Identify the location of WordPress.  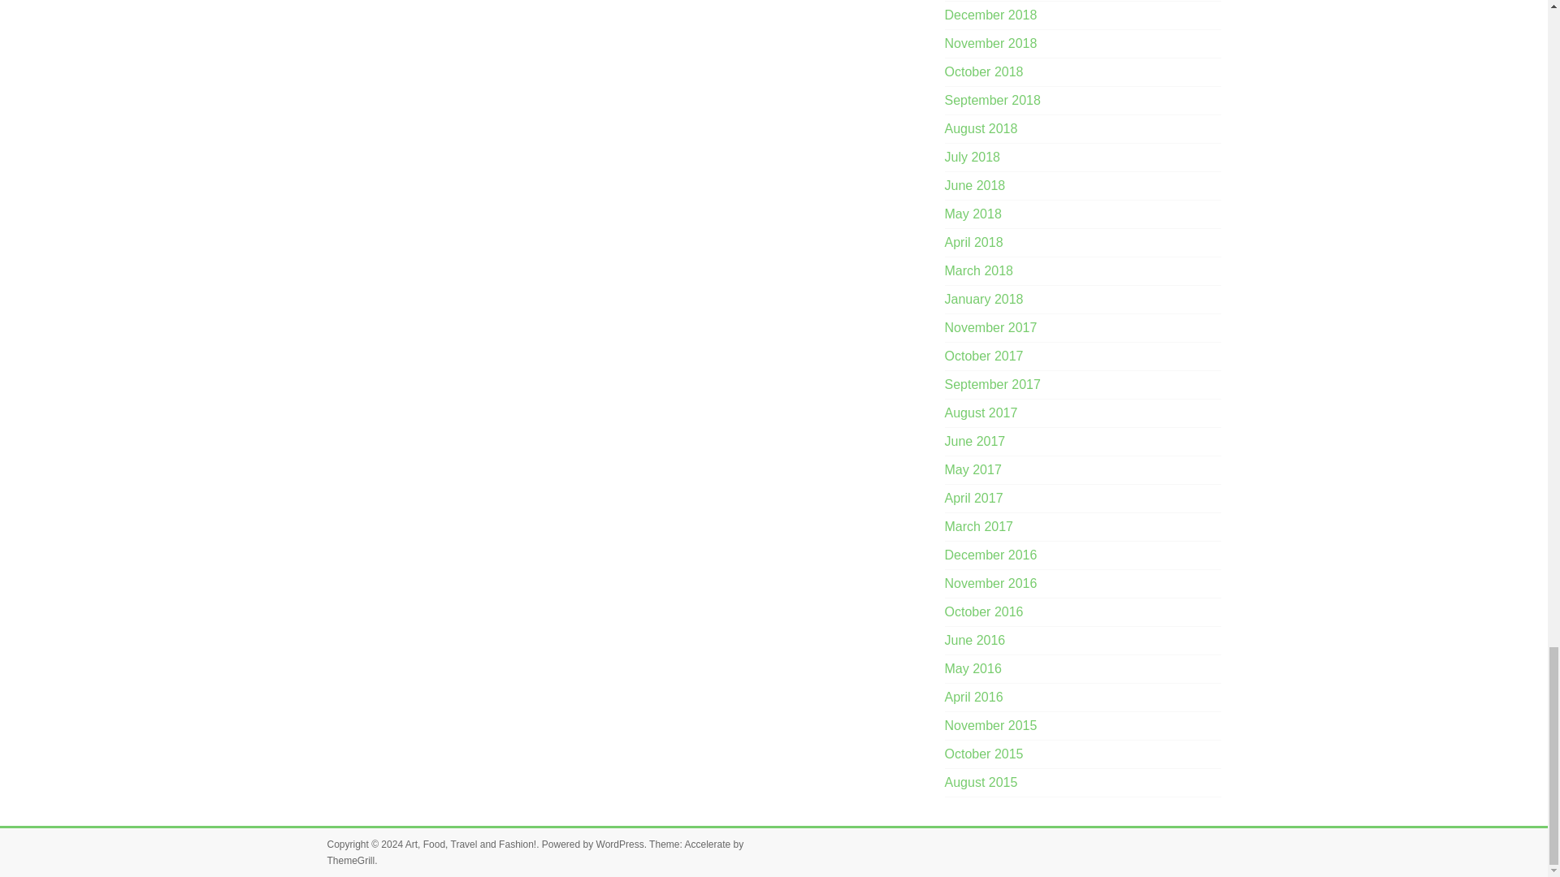
(619, 844).